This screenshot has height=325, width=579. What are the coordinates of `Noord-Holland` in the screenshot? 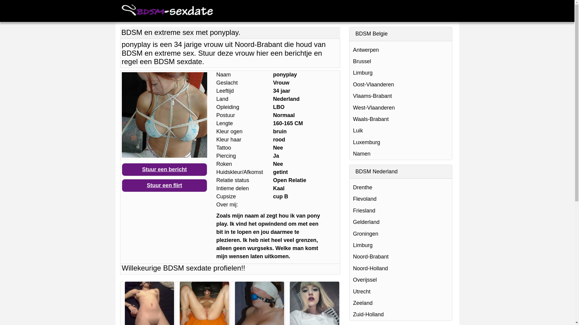 It's located at (400, 268).